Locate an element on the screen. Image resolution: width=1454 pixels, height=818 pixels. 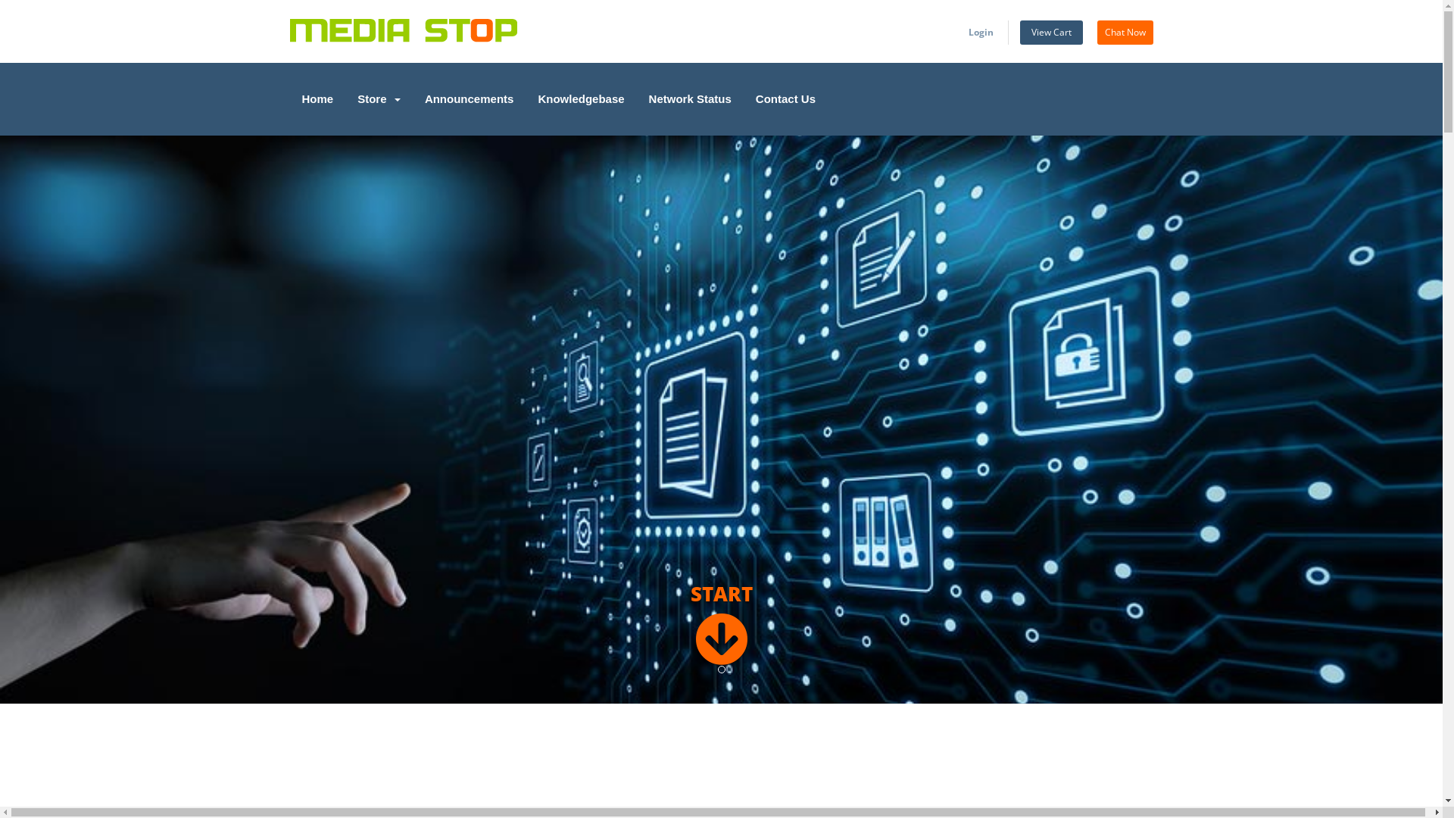
Home is located at coordinates (317, 99).